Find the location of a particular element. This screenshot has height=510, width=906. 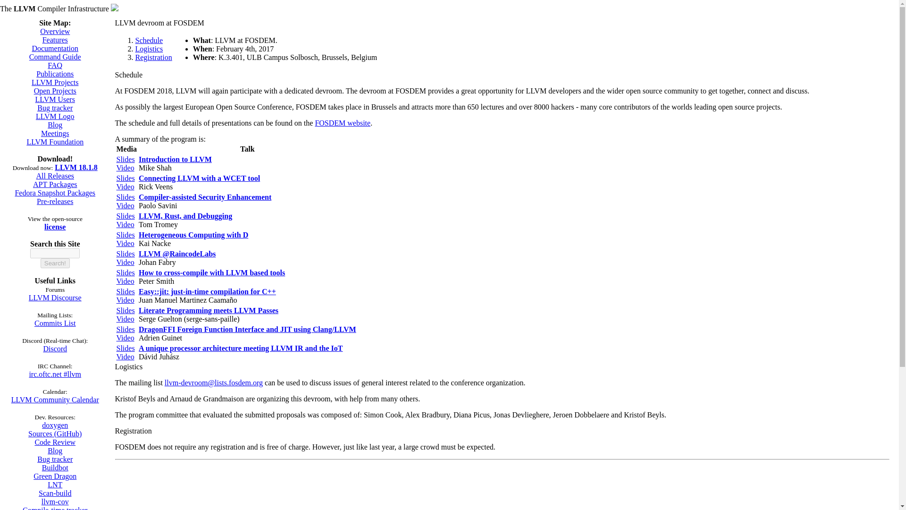

LLVM 18.1.8 is located at coordinates (76, 167).